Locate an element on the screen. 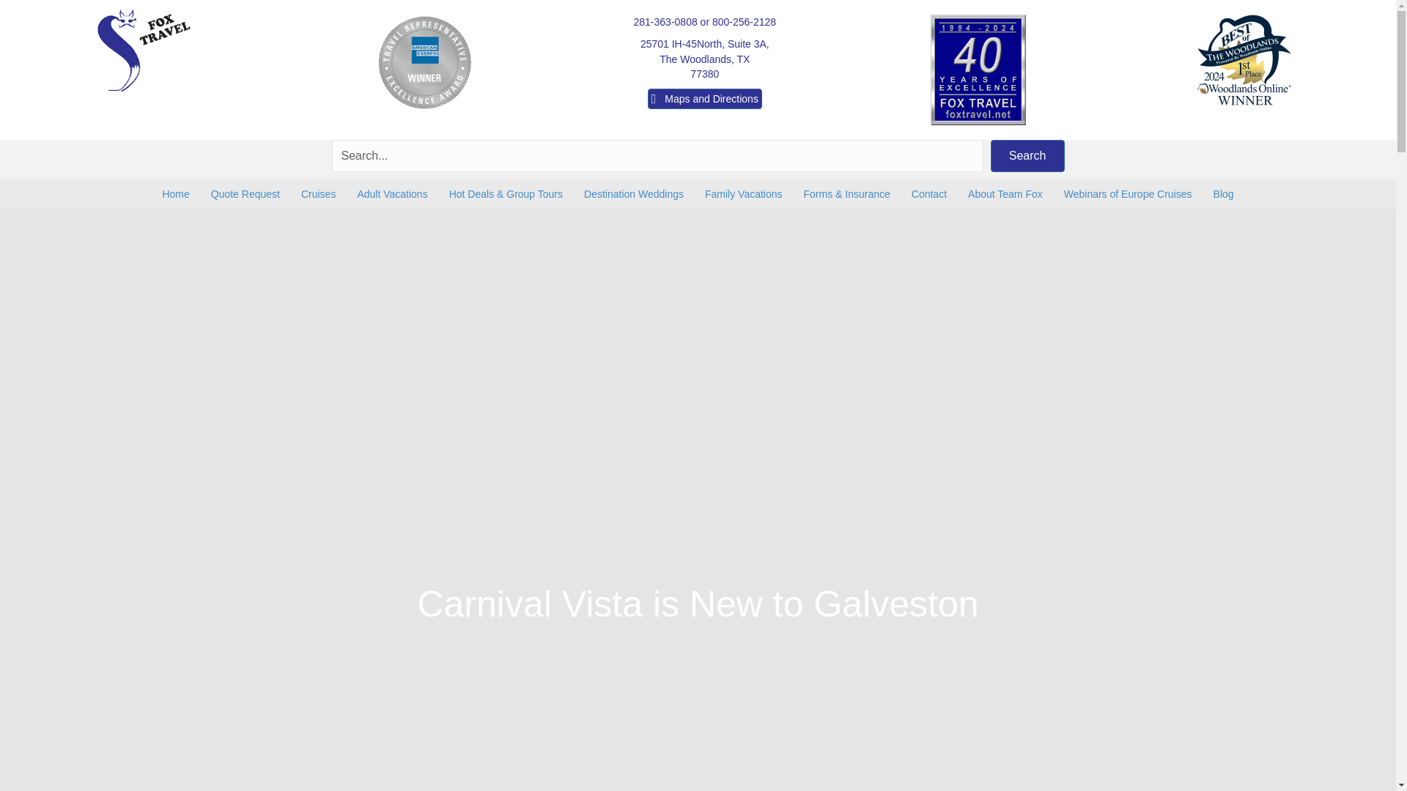  Quote Request is located at coordinates (705, 98).